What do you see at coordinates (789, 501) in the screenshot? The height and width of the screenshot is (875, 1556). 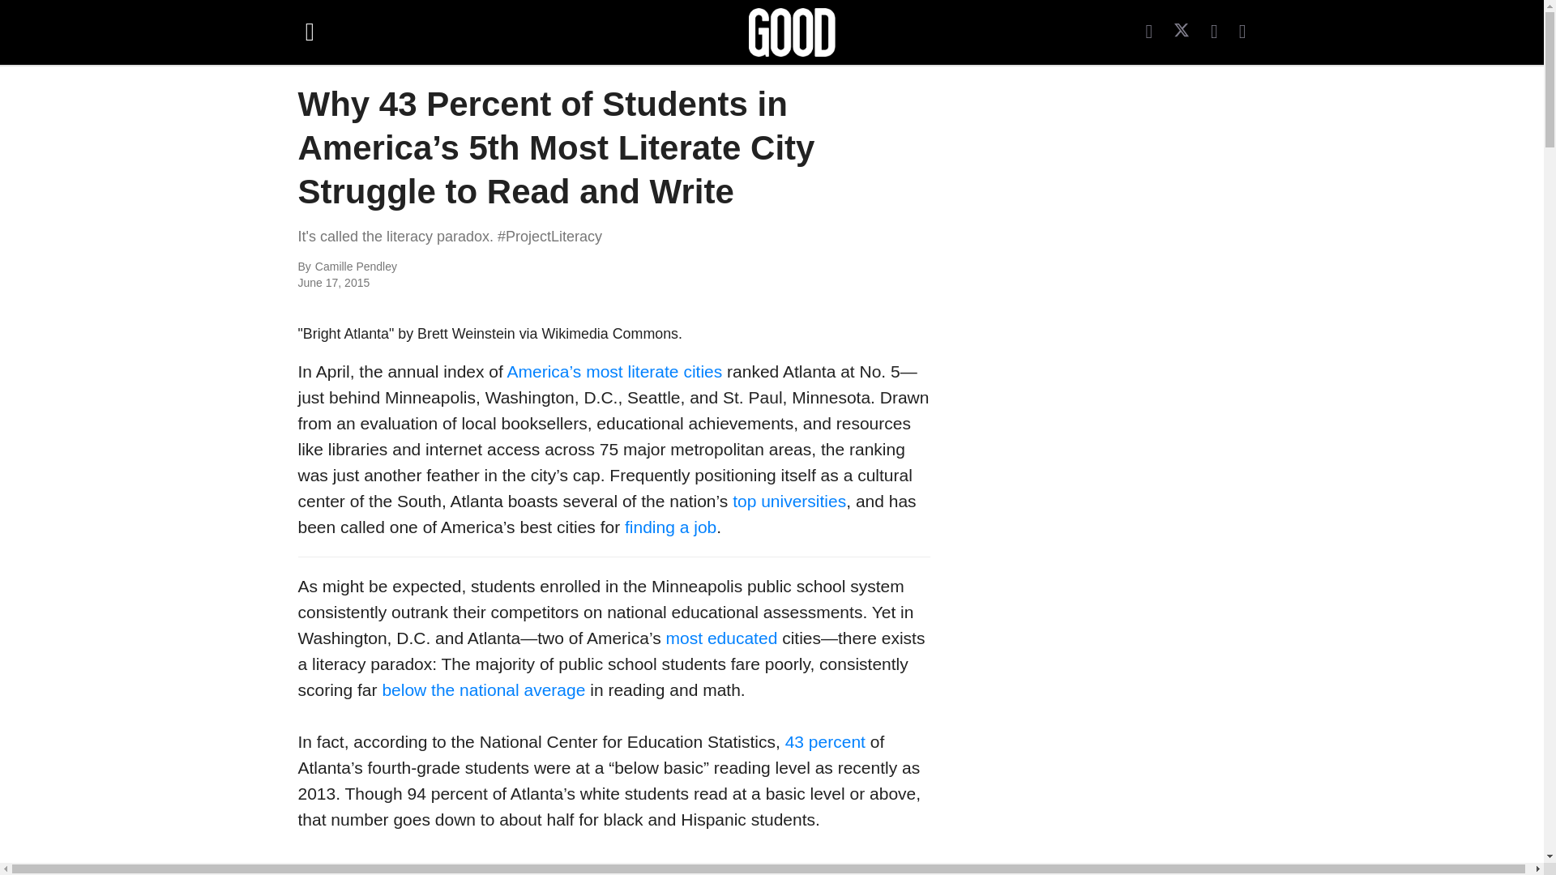 I see `top universities` at bounding box center [789, 501].